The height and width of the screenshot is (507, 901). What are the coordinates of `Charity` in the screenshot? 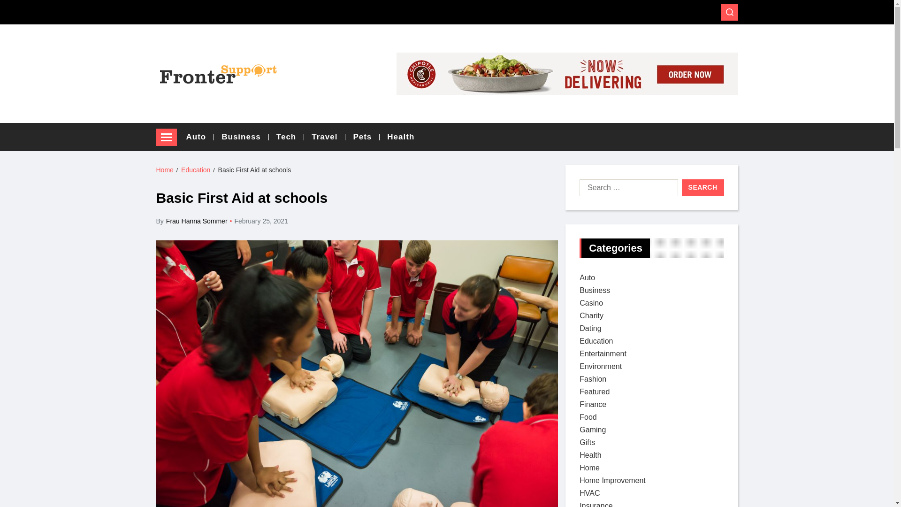 It's located at (591, 315).